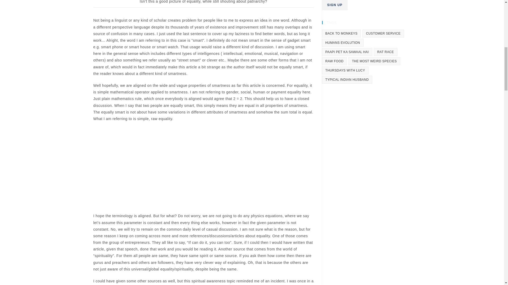 The width and height of the screenshot is (508, 285). Describe the element at coordinates (341, 33) in the screenshot. I see `BACK TO MONKEYS` at that location.